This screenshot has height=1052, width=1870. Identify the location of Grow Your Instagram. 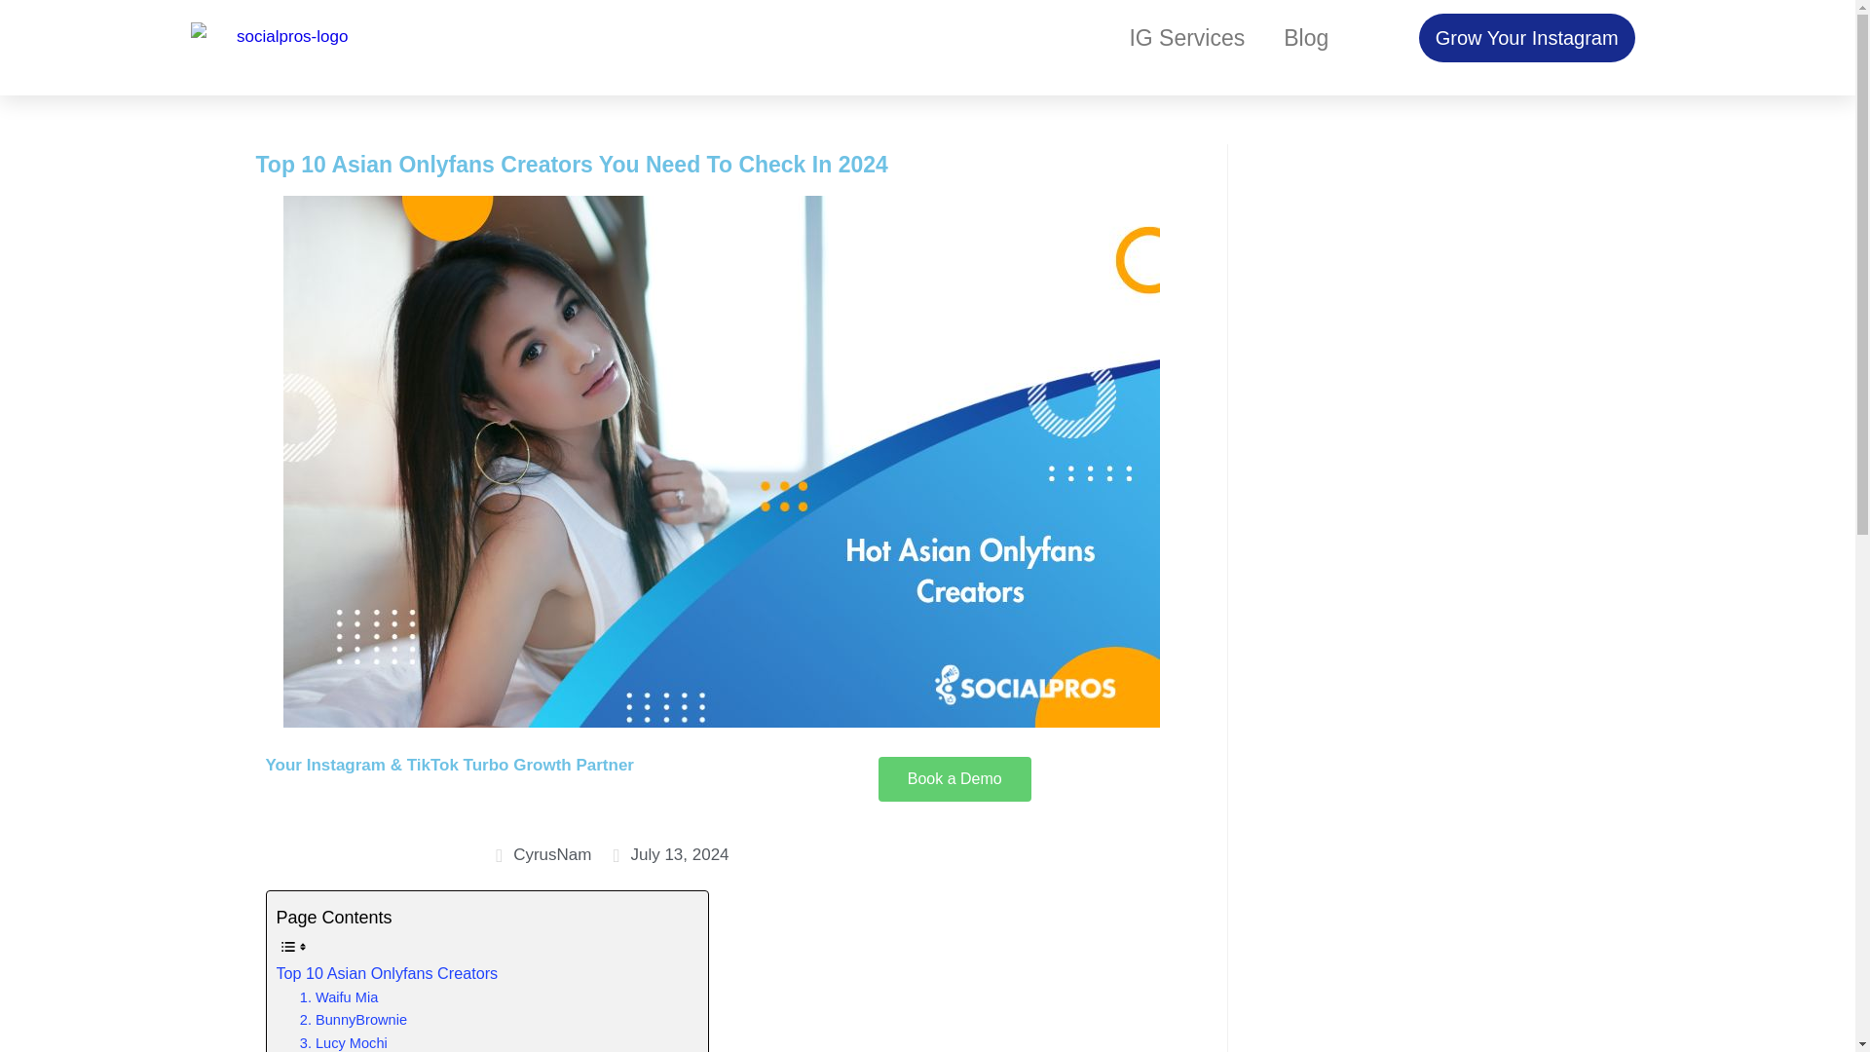
(1527, 37).